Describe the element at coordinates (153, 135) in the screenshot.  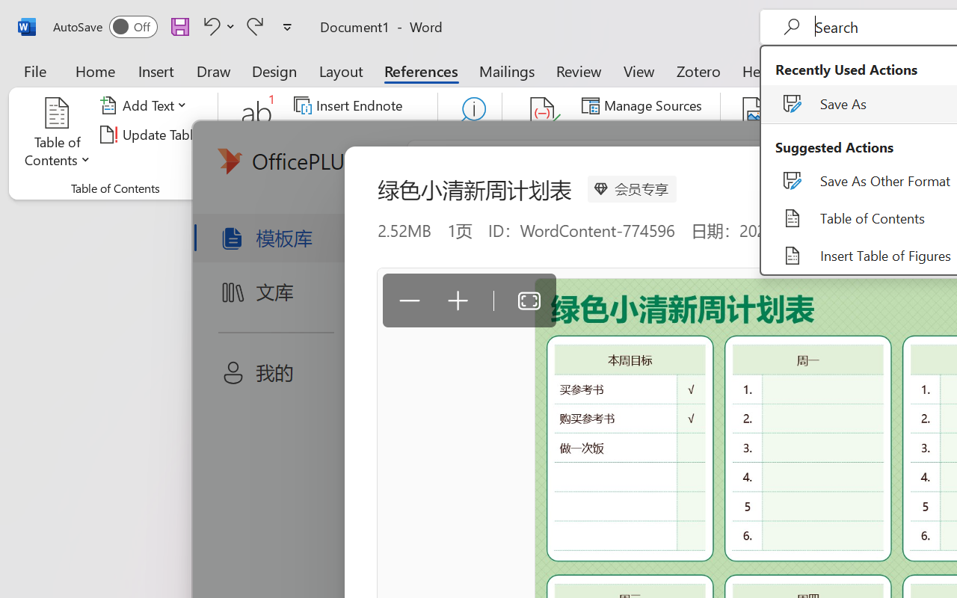
I see `Update Table...` at that location.